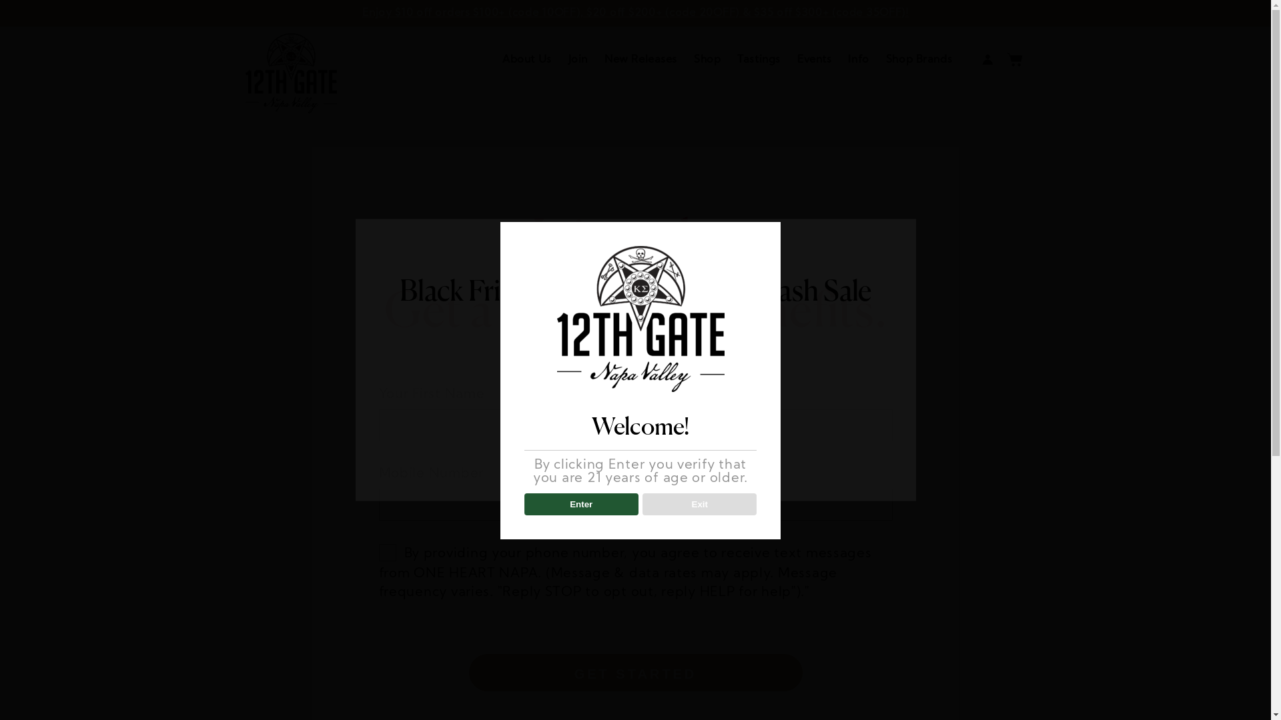 Image resolution: width=1281 pixels, height=720 pixels. I want to click on Events, so click(814, 60).